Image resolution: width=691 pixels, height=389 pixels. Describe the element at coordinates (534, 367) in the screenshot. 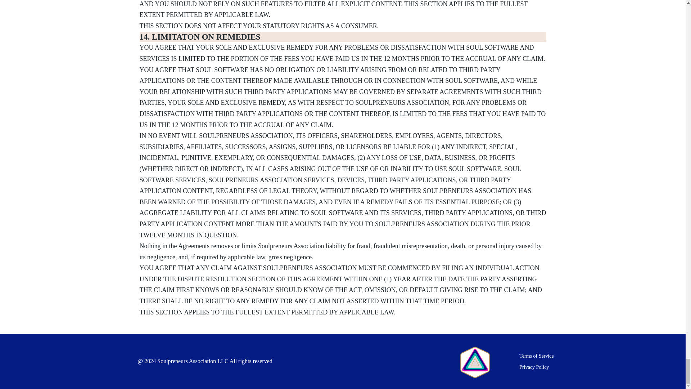

I see `Privacy Policy` at that location.